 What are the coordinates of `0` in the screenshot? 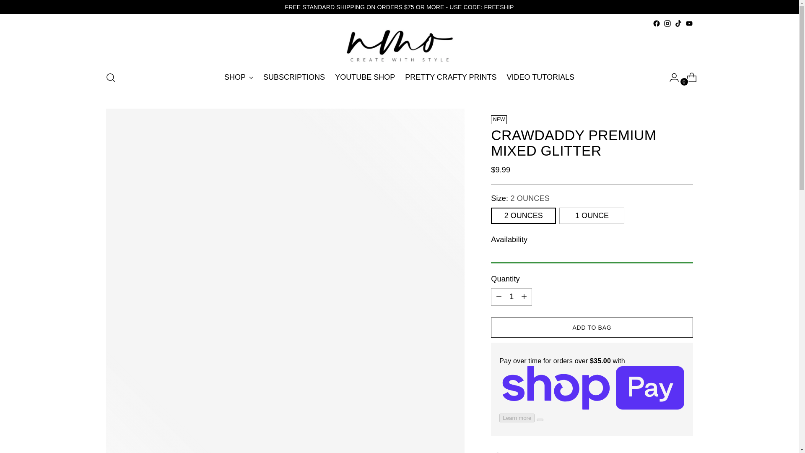 It's located at (688, 78).